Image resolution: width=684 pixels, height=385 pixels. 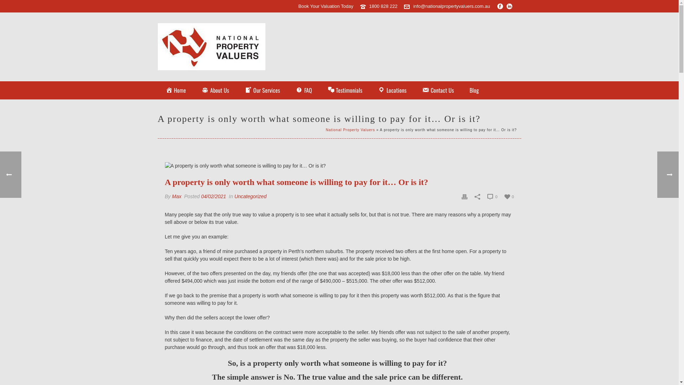 What do you see at coordinates (213, 196) in the screenshot?
I see `04/02/2021` at bounding box center [213, 196].